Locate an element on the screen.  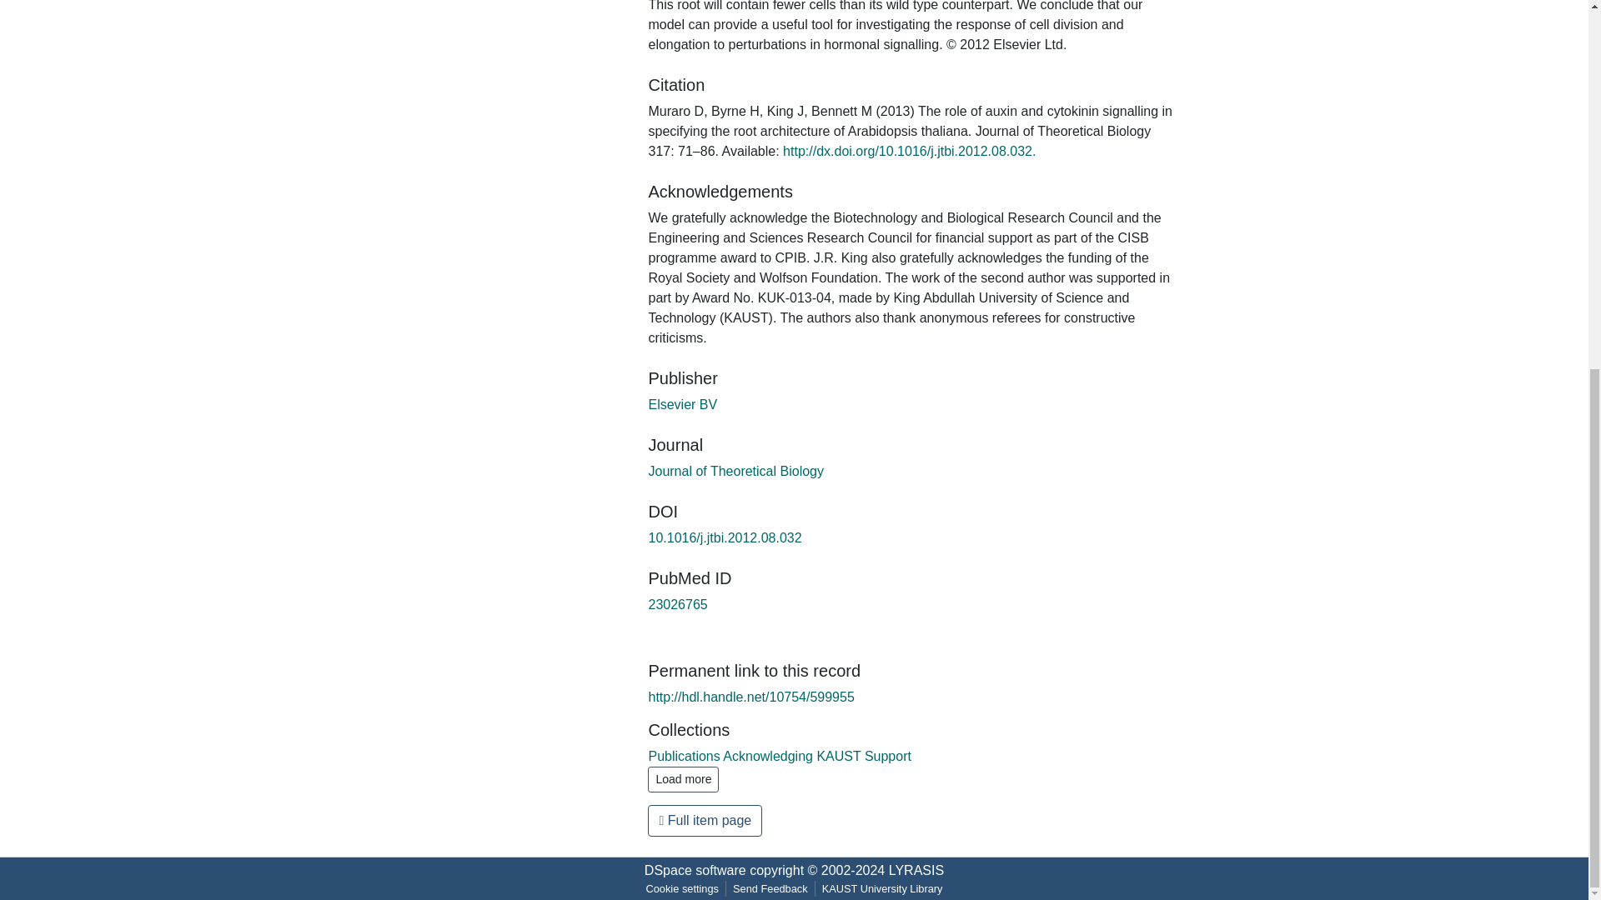
Journal of Theoretical Biology is located at coordinates (735, 470).